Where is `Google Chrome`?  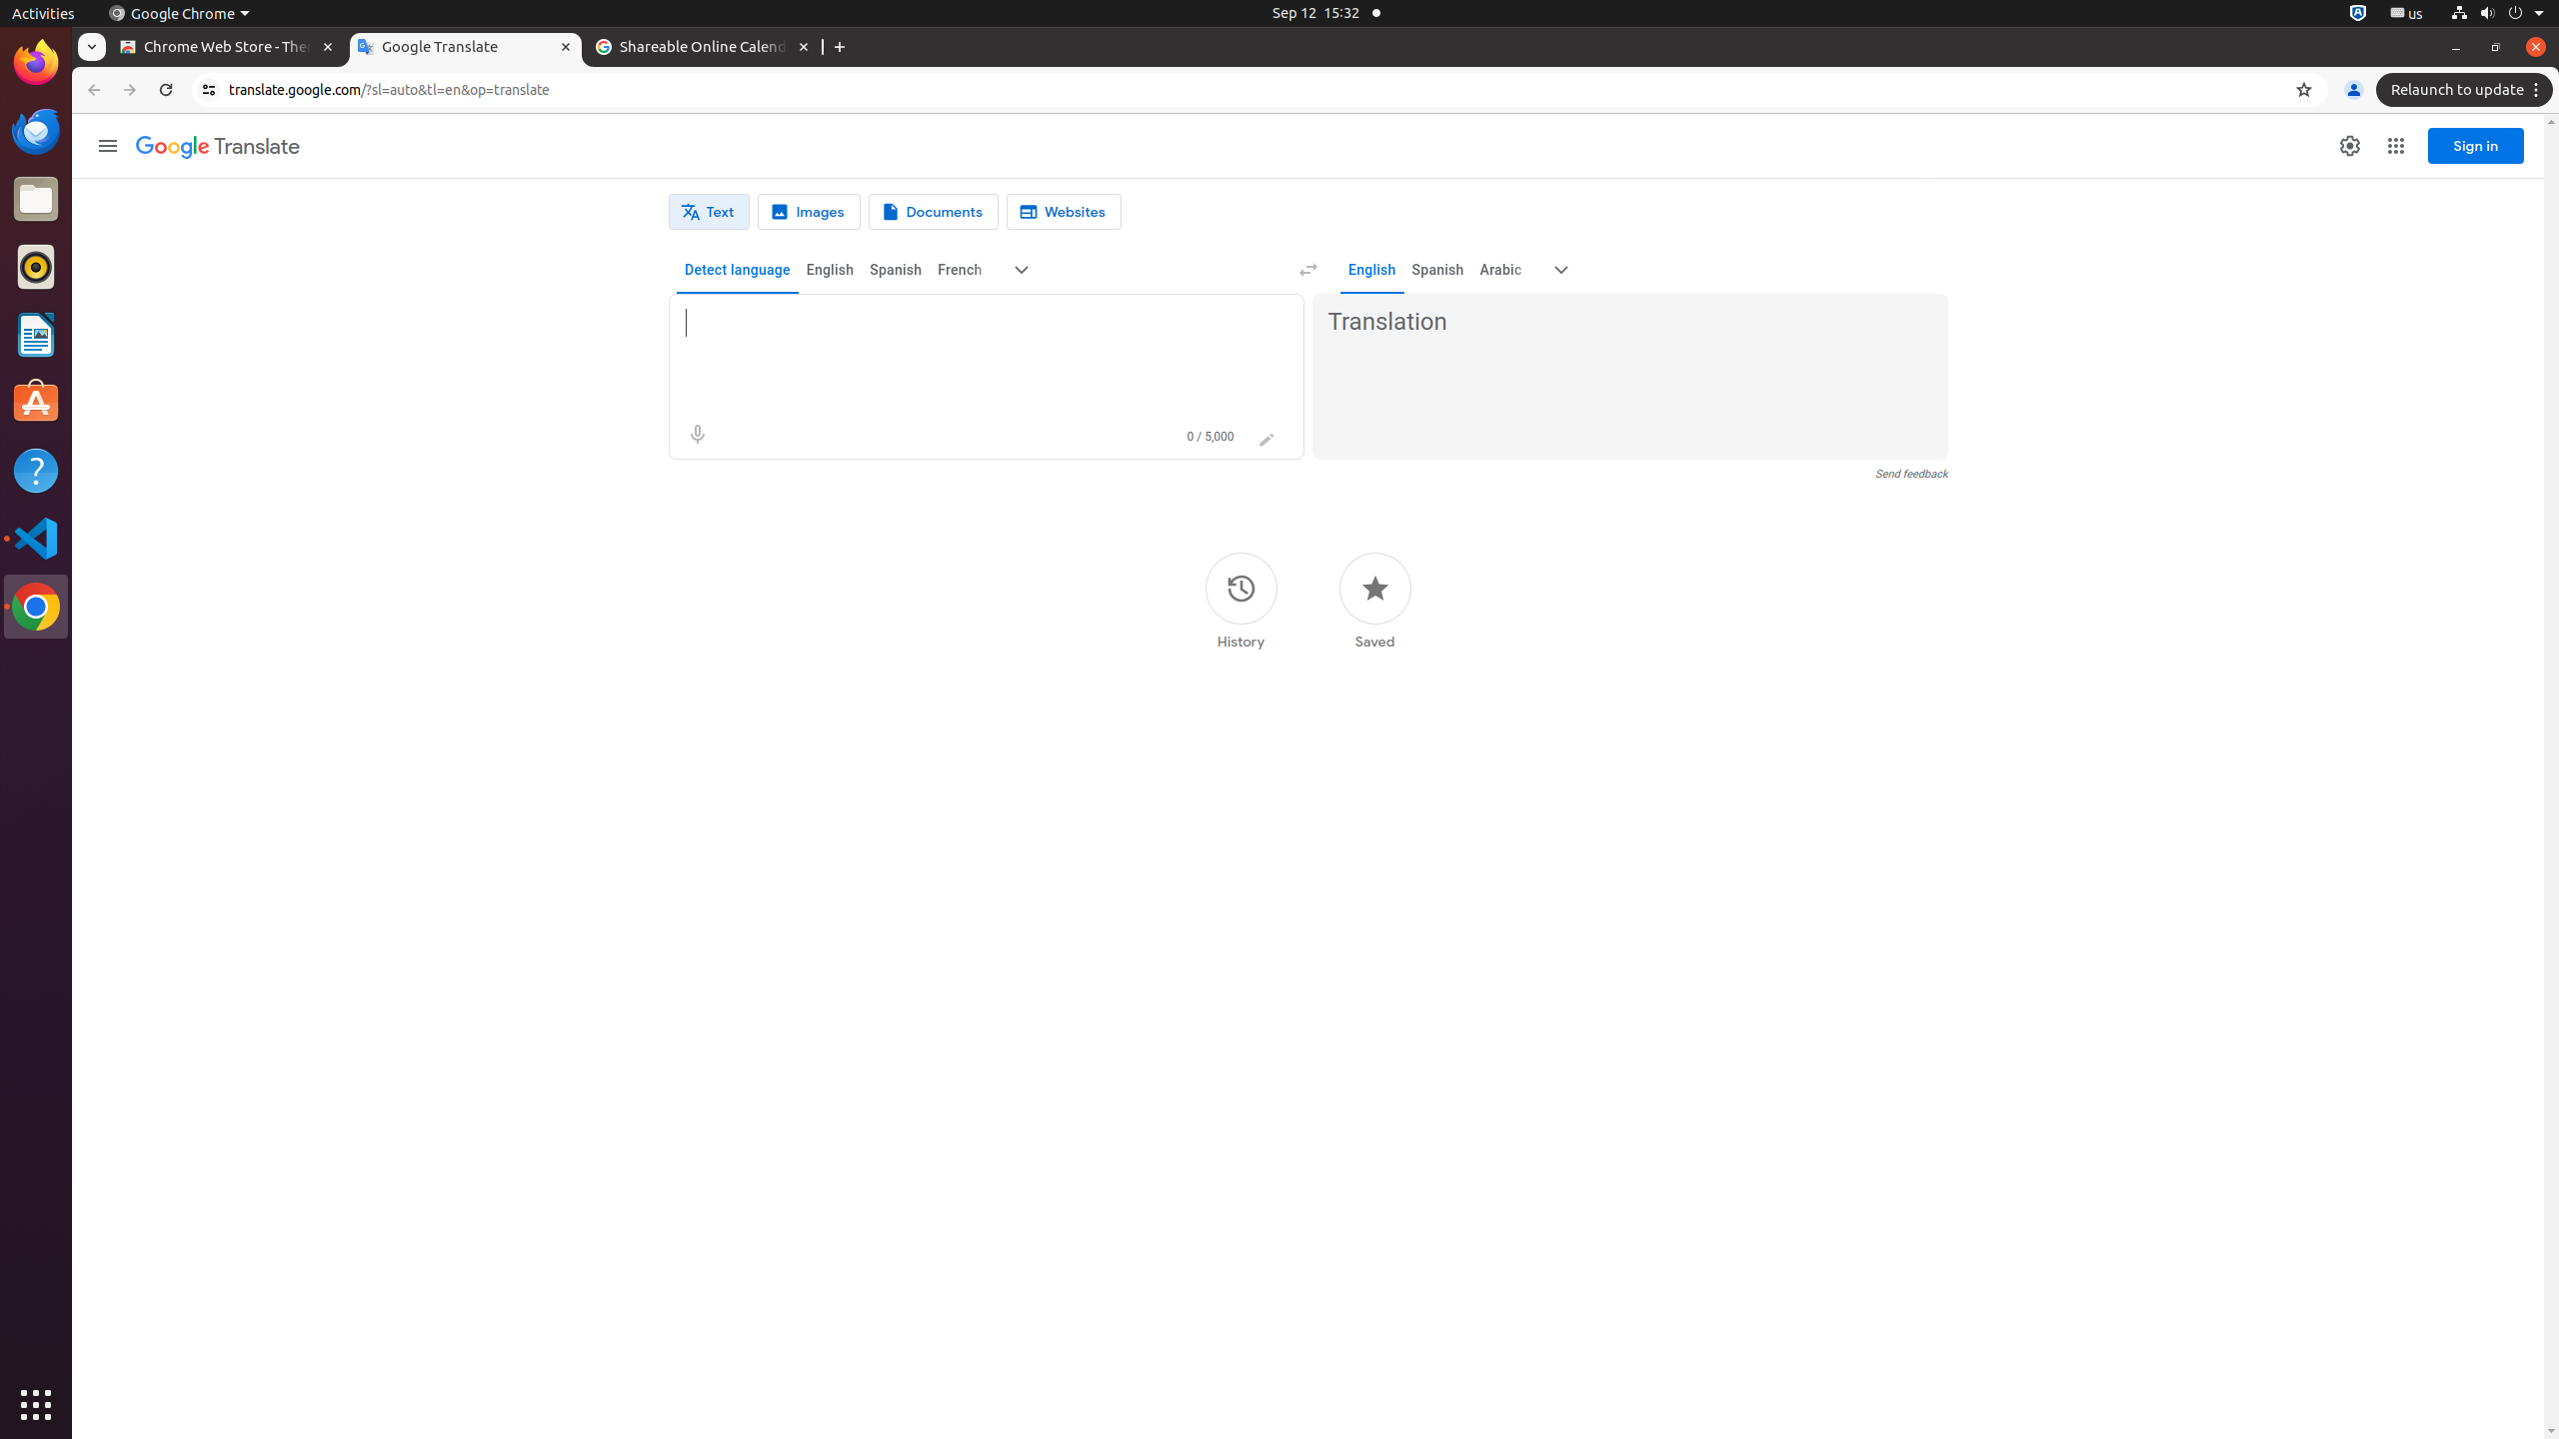 Google Chrome is located at coordinates (179, 14).